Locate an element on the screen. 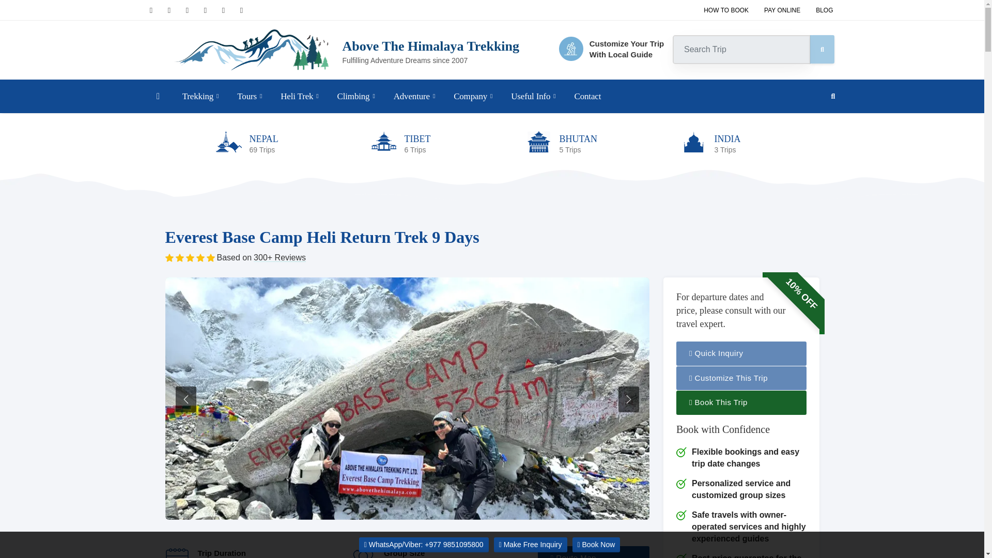 Image resolution: width=992 pixels, height=558 pixels. Search for: is located at coordinates (741, 50).